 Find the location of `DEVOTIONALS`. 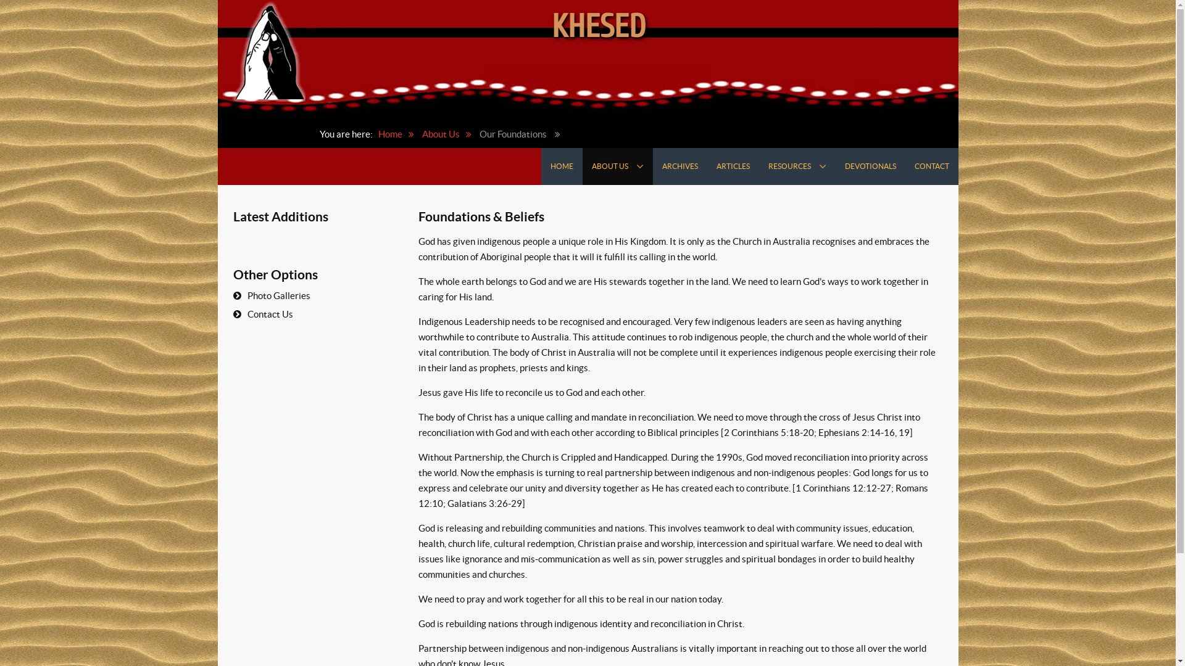

DEVOTIONALS is located at coordinates (870, 166).